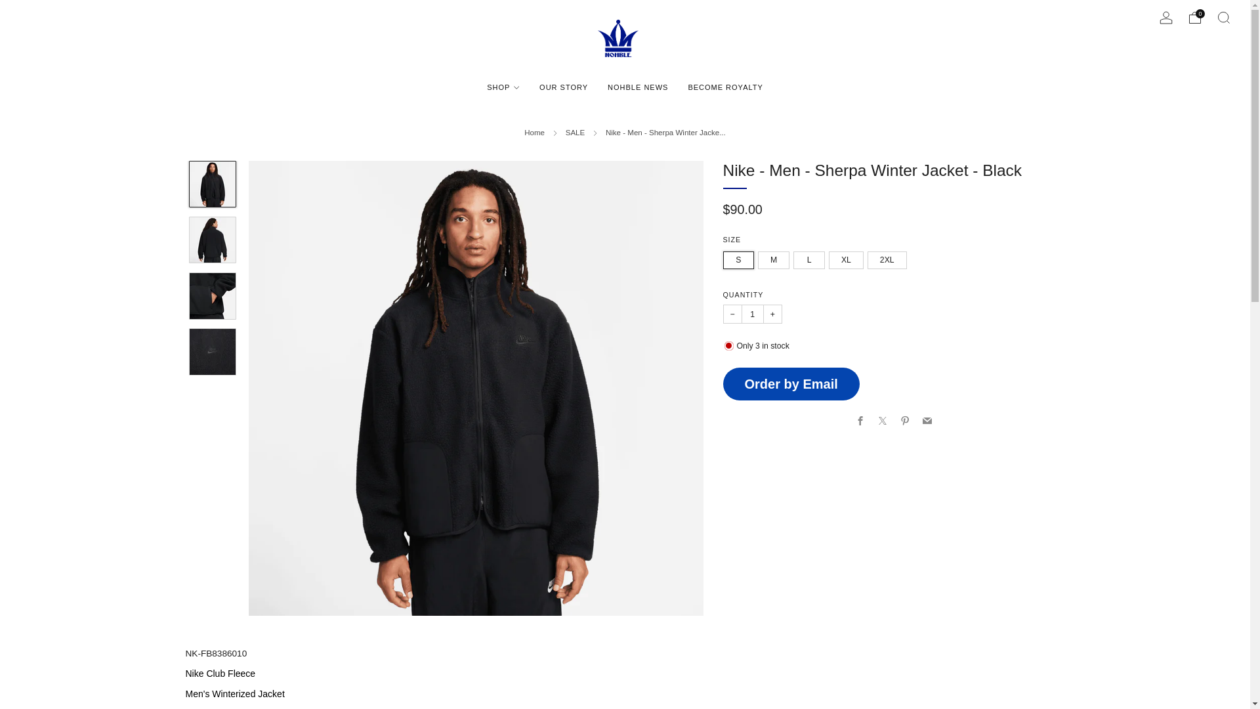 Image resolution: width=1260 pixels, height=709 pixels. I want to click on L, so click(811, 257).